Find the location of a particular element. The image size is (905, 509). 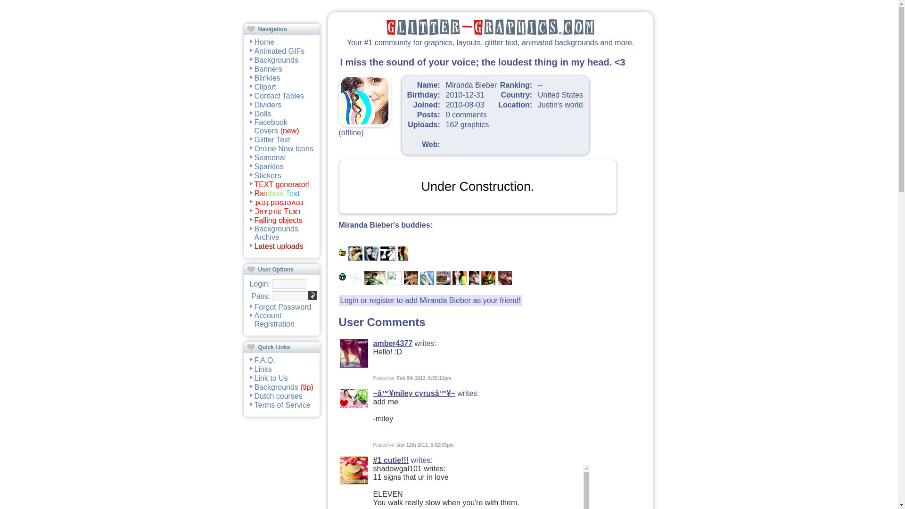

Links is located at coordinates (263, 369).